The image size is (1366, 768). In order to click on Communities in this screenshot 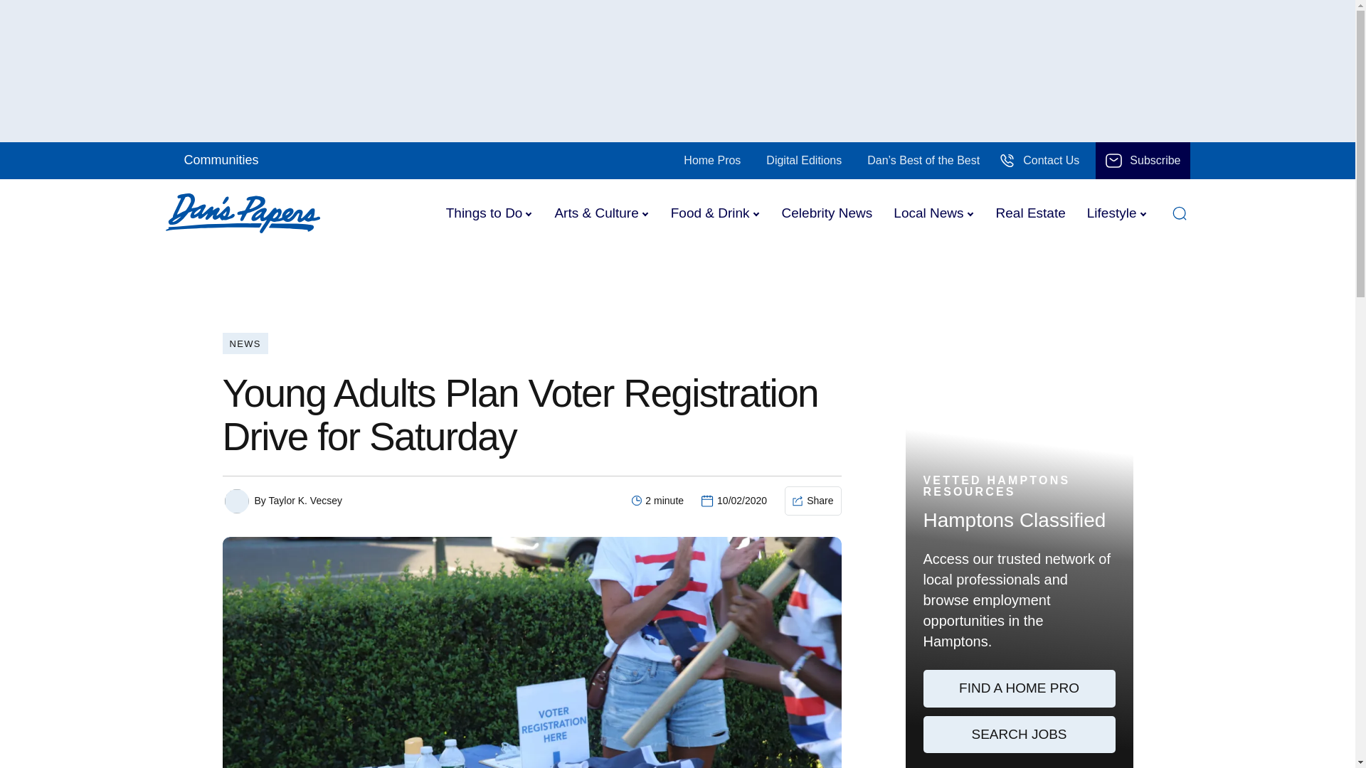, I will do `click(218, 161)`.